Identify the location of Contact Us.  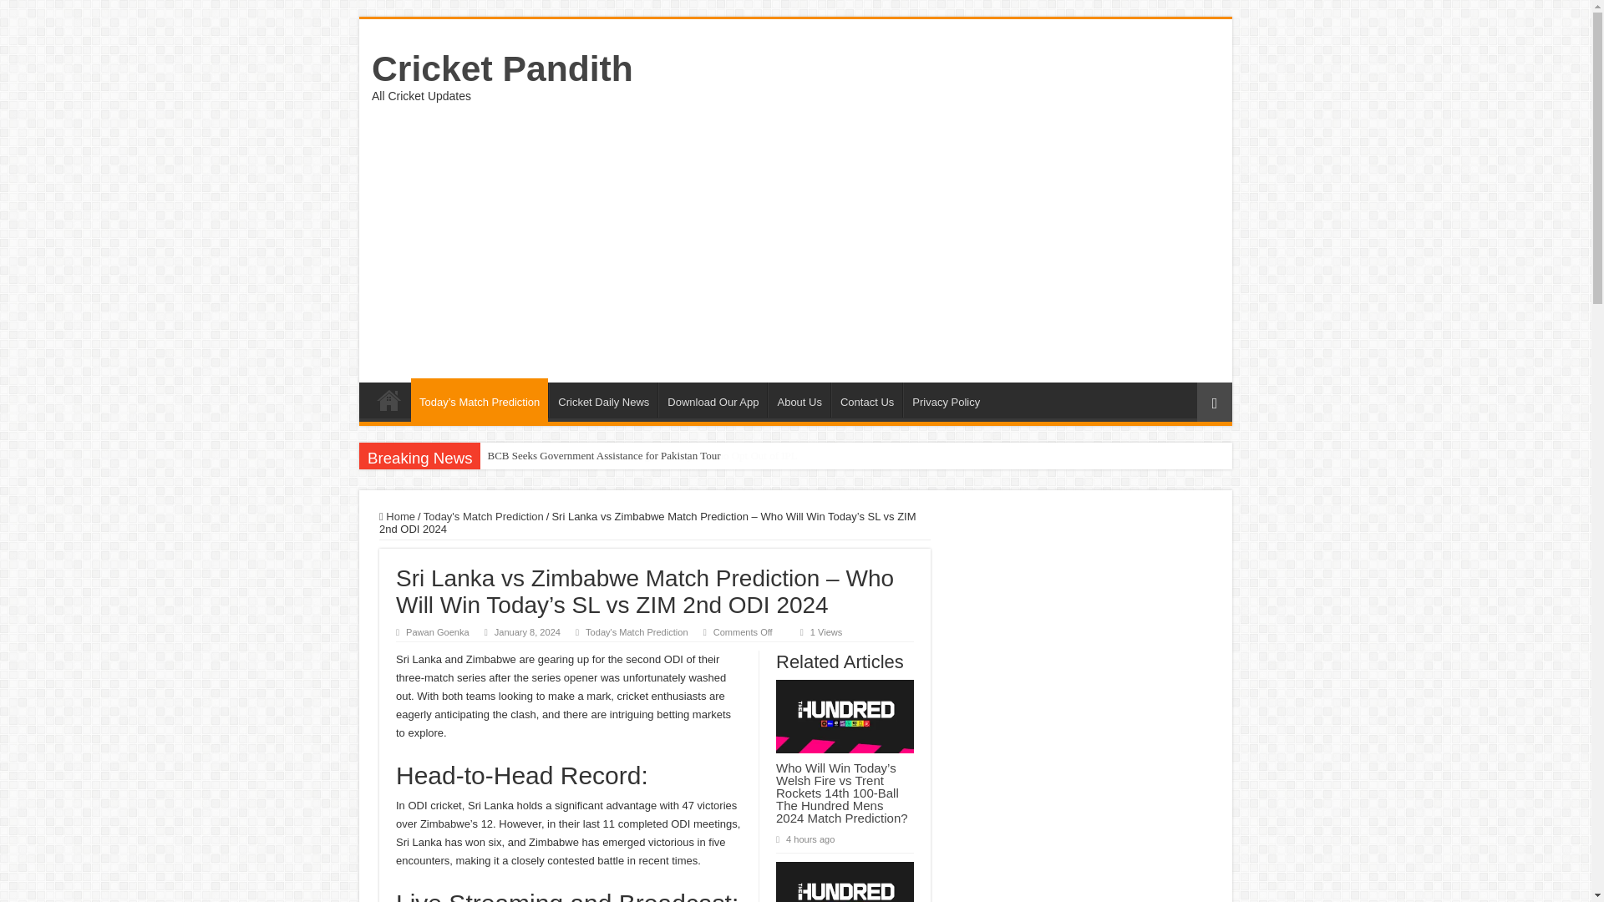
(865, 399).